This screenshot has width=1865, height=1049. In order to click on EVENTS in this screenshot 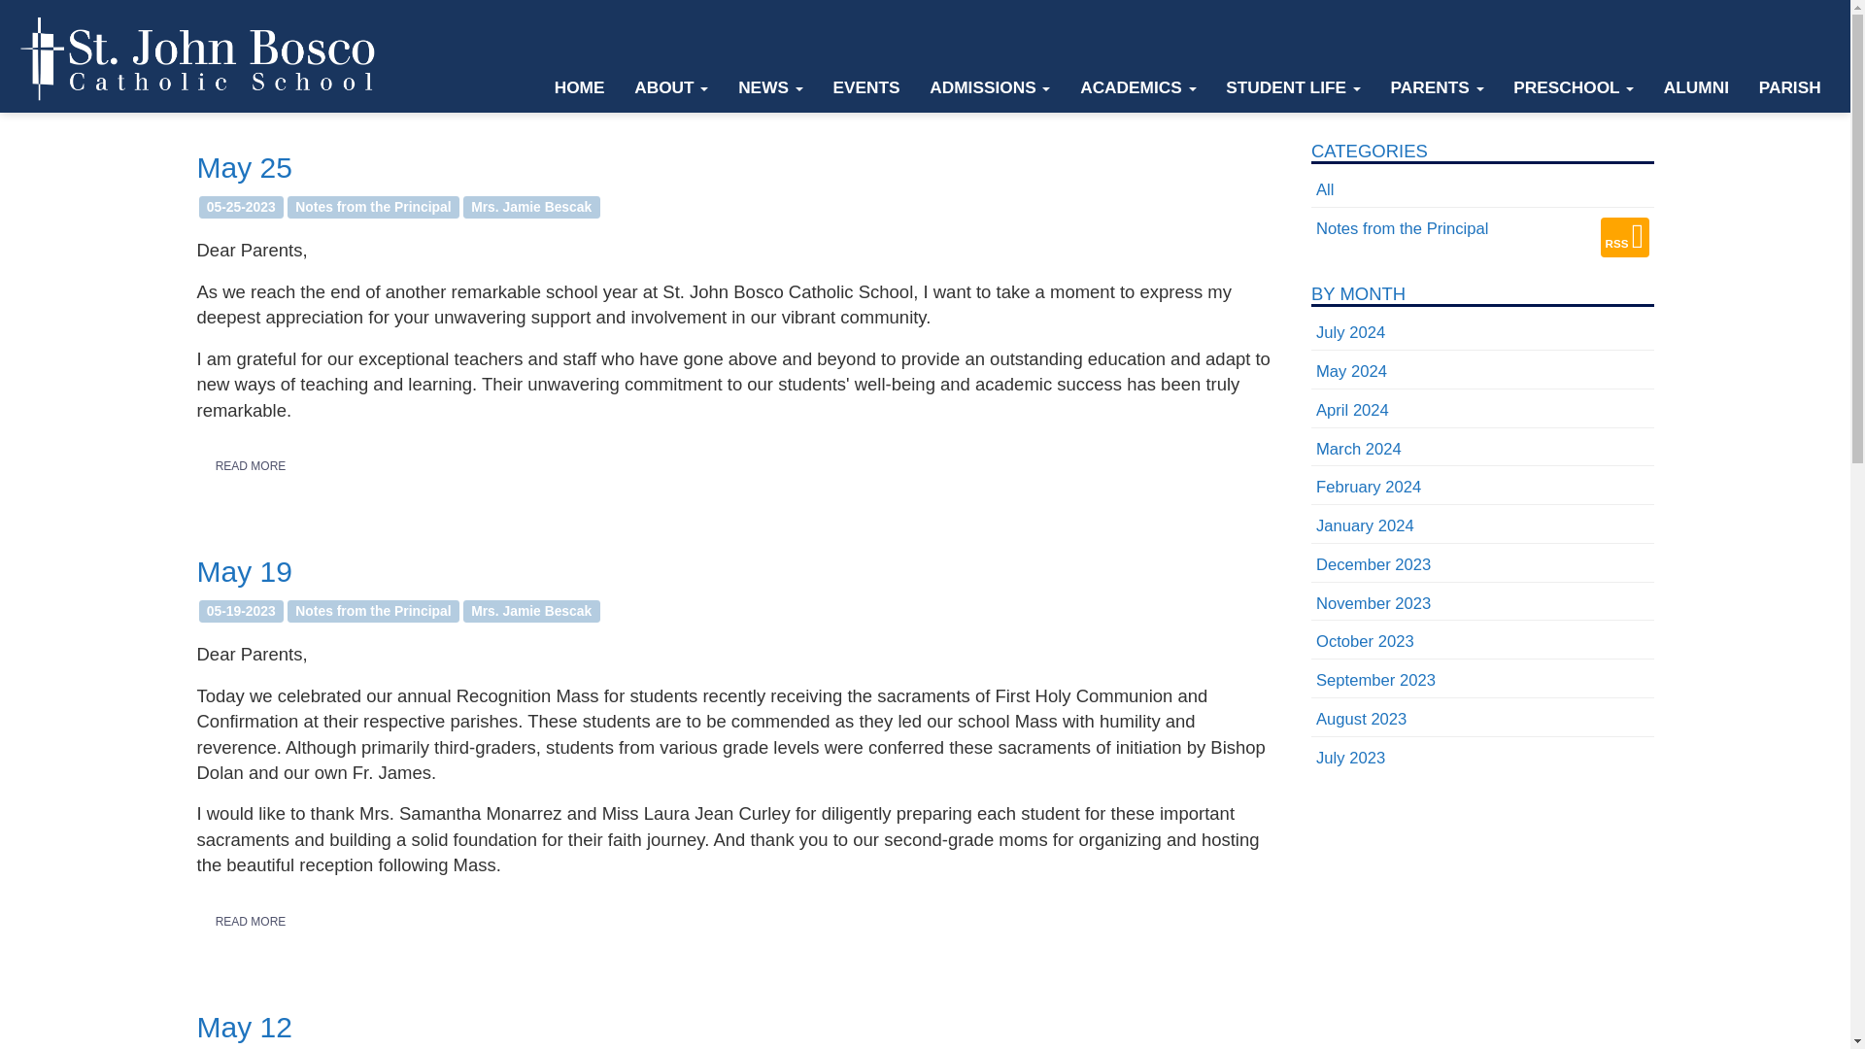, I will do `click(866, 87)`.